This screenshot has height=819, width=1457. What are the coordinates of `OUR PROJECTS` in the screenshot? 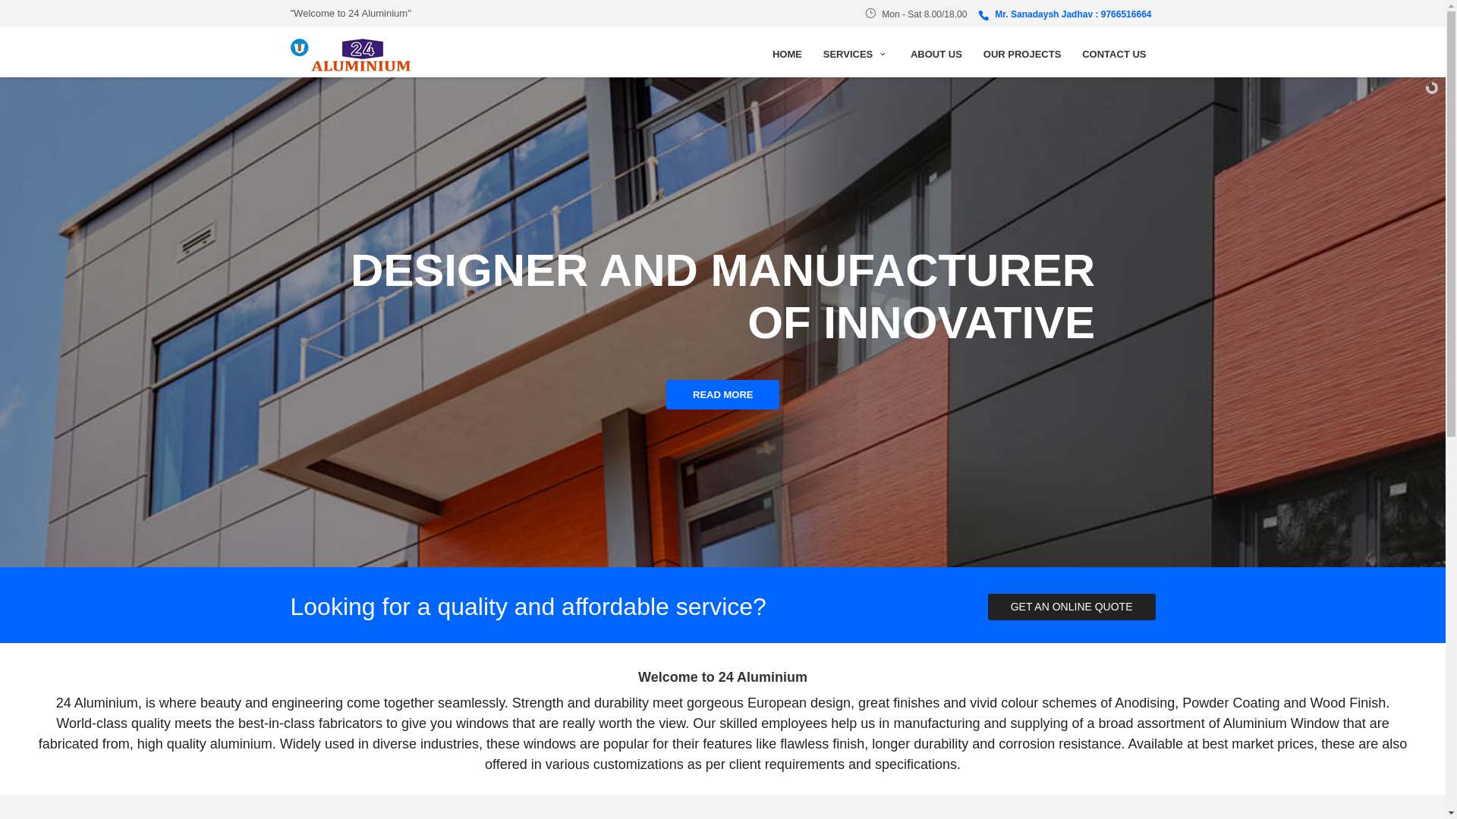 It's located at (1023, 62).